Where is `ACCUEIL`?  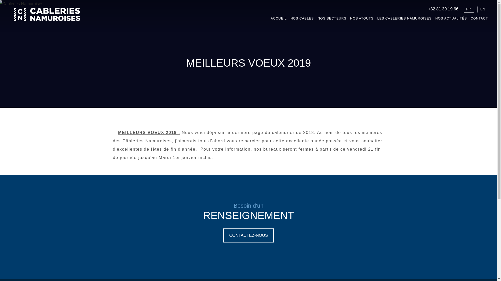 ACCUEIL is located at coordinates (279, 21).